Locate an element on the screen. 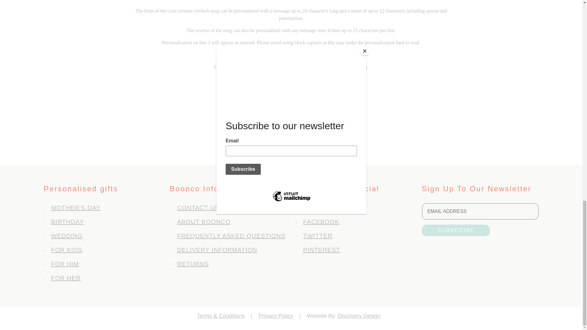  Subscribe is located at coordinates (456, 230).